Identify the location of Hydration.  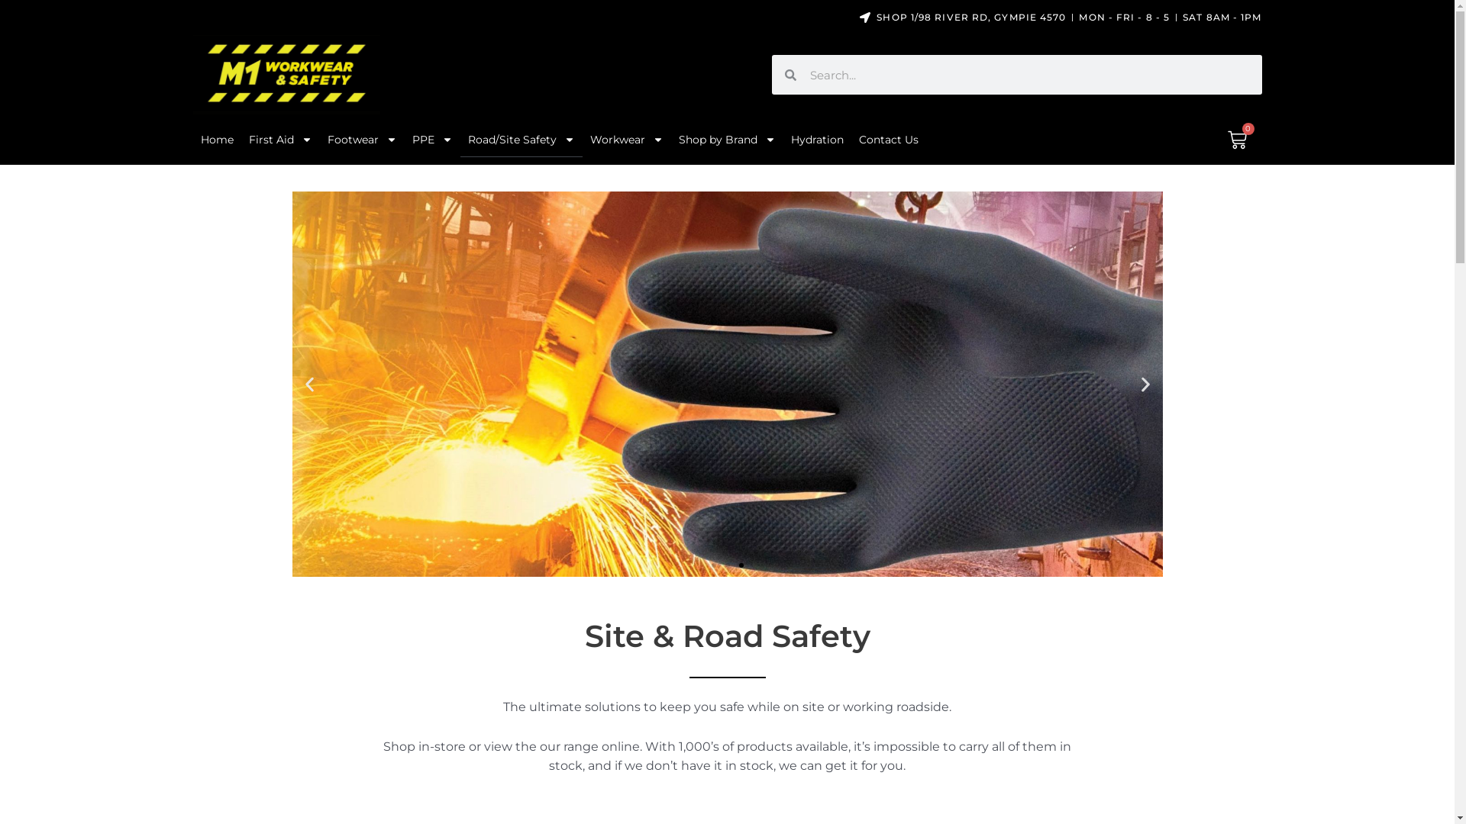
(817, 140).